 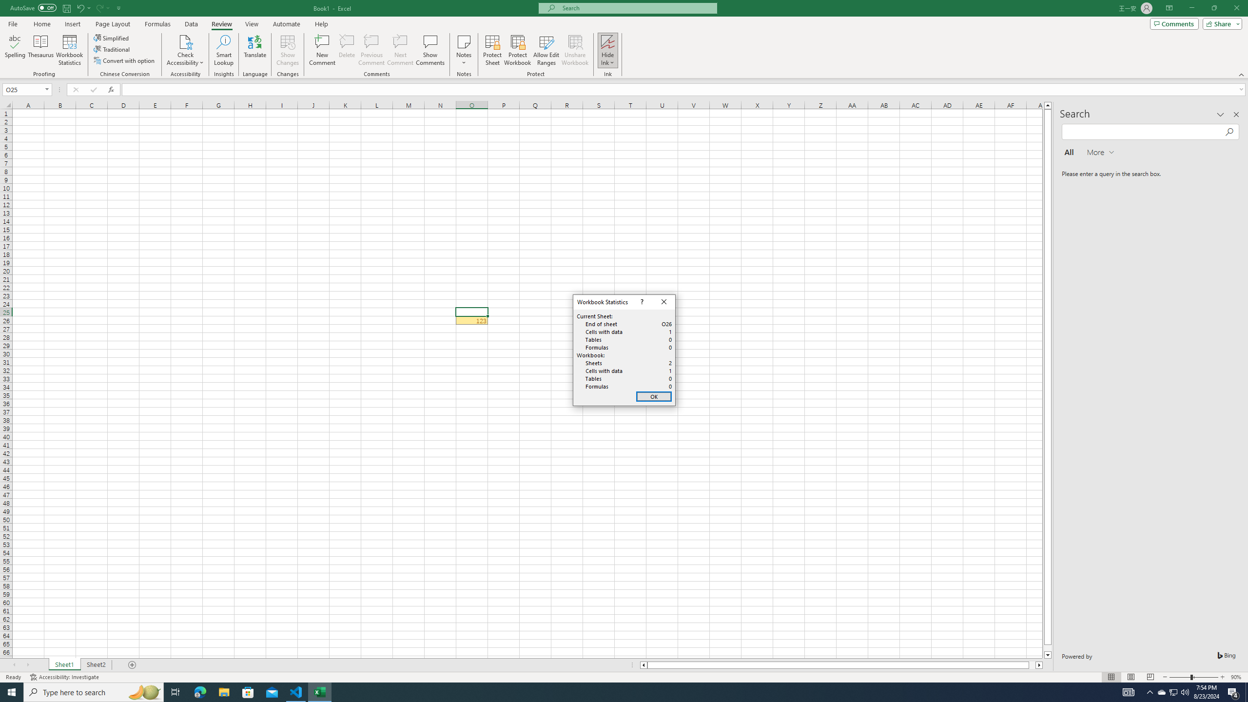 I want to click on Home, so click(x=1214, y=8).